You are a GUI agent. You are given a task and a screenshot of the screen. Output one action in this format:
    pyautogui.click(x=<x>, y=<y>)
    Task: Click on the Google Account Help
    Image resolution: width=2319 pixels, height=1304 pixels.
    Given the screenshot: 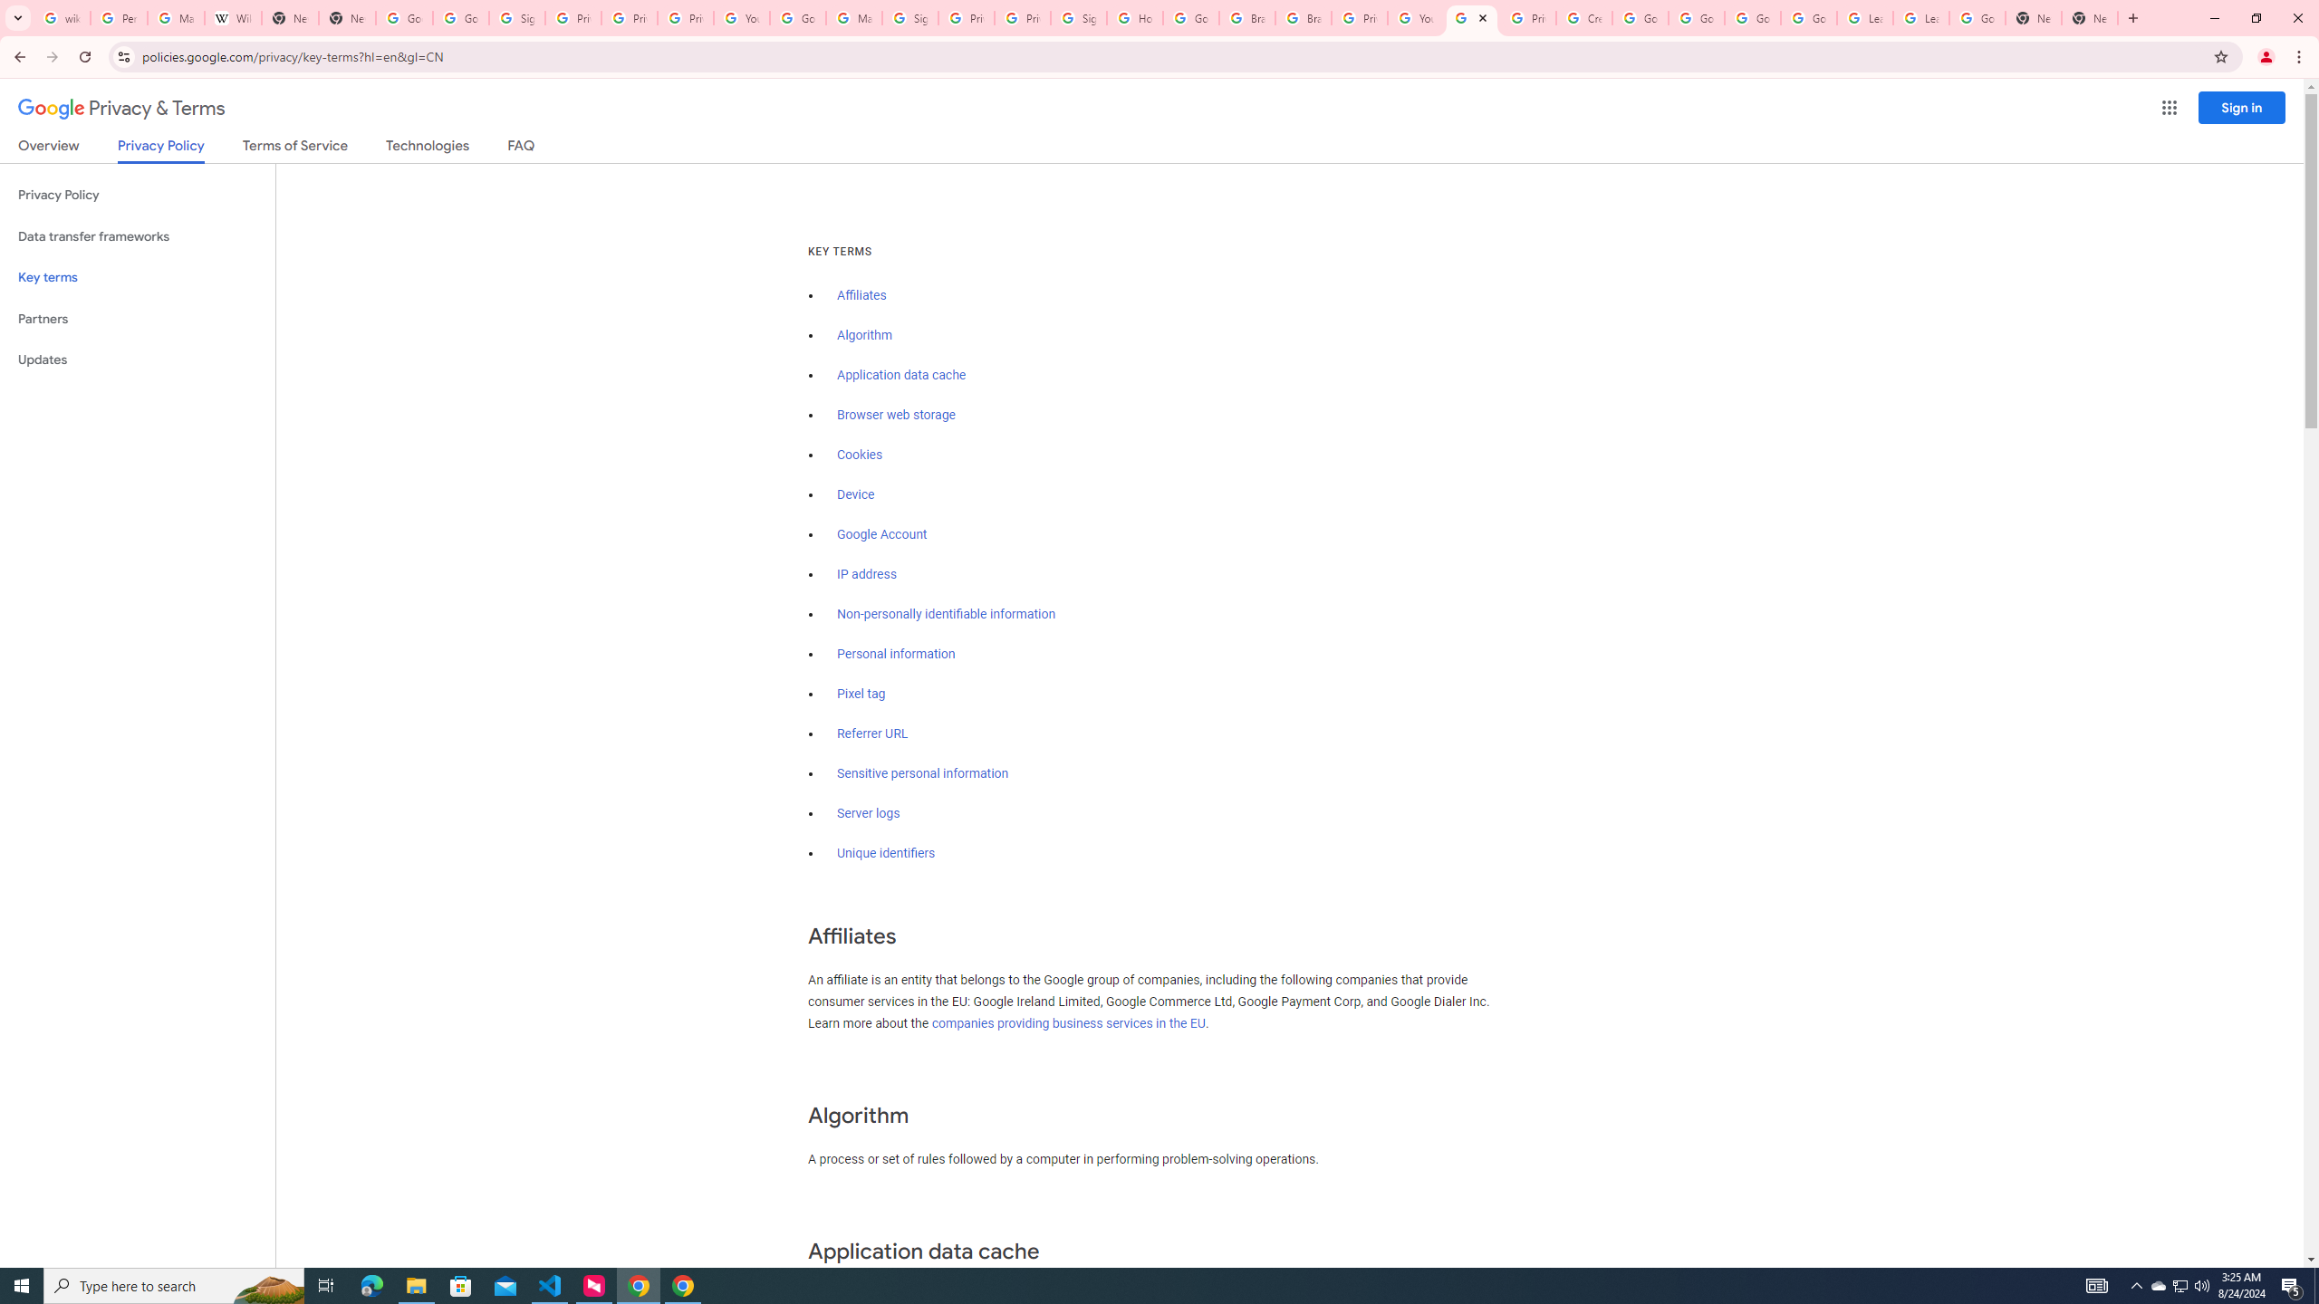 What is the action you would take?
    pyautogui.click(x=1640, y=18)
    